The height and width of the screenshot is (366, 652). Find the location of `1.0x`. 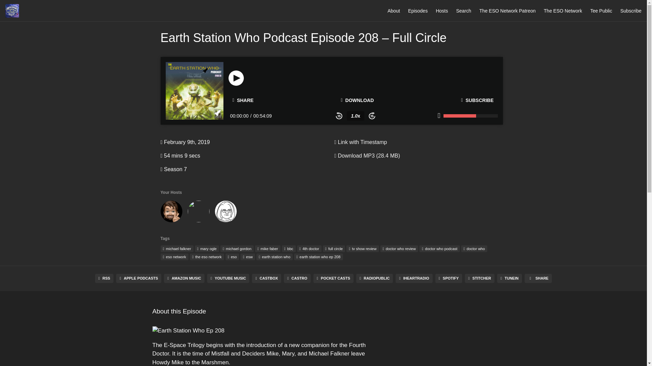

1.0x is located at coordinates (355, 116).